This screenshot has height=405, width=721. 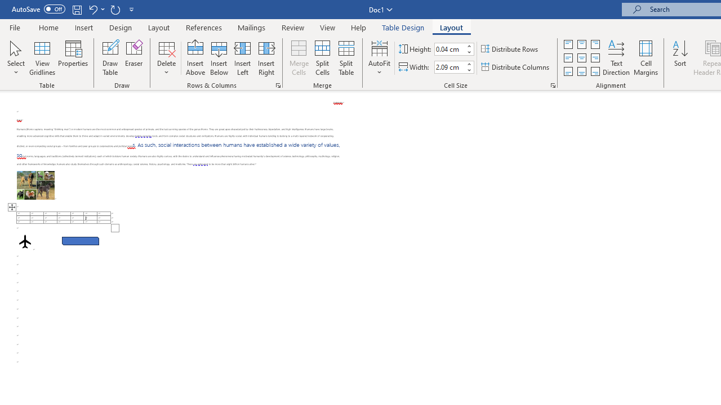 What do you see at coordinates (581, 58) in the screenshot?
I see `Align Center` at bounding box center [581, 58].